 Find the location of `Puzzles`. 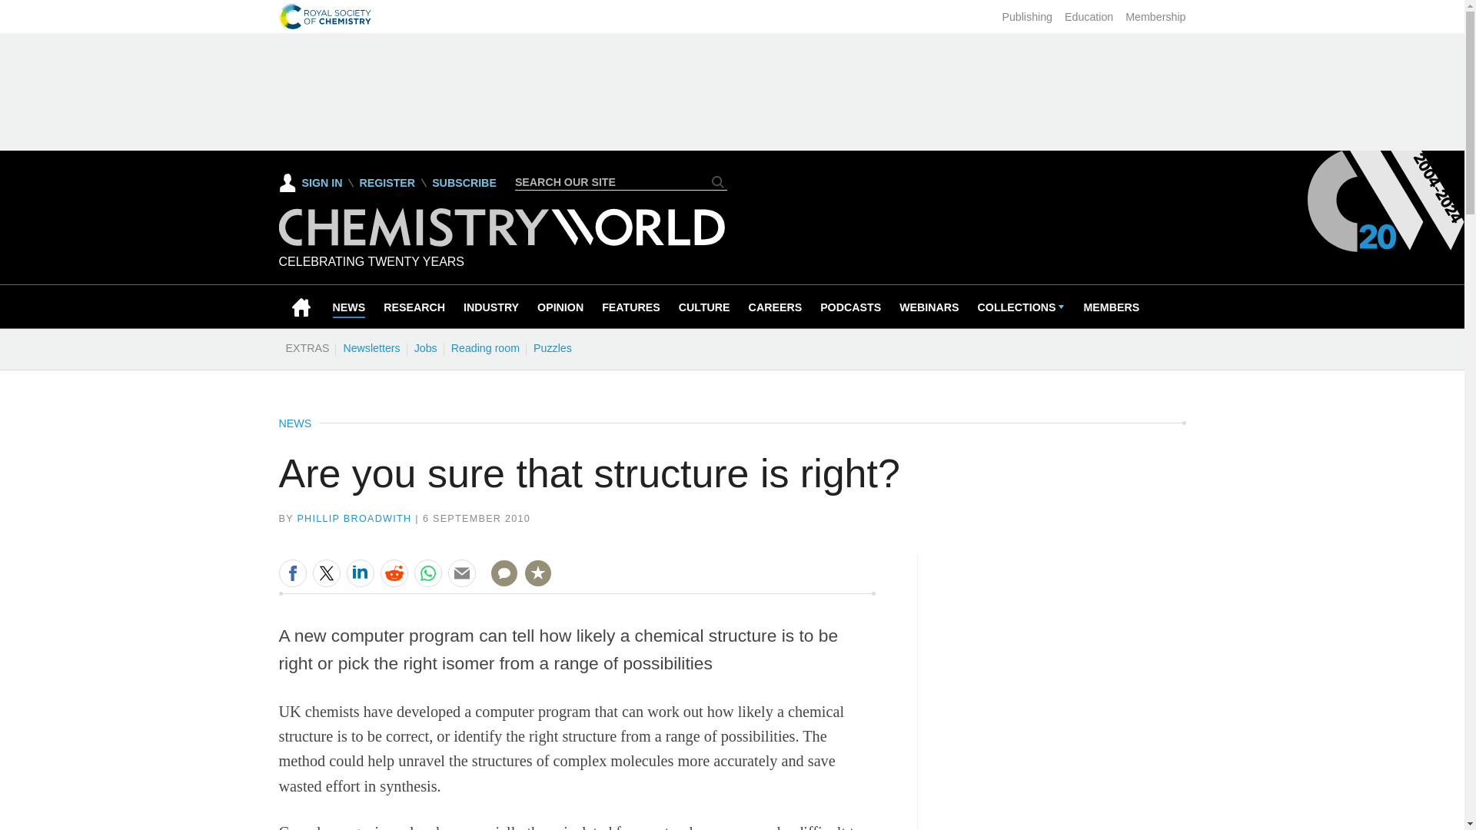

Puzzles is located at coordinates (552, 347).